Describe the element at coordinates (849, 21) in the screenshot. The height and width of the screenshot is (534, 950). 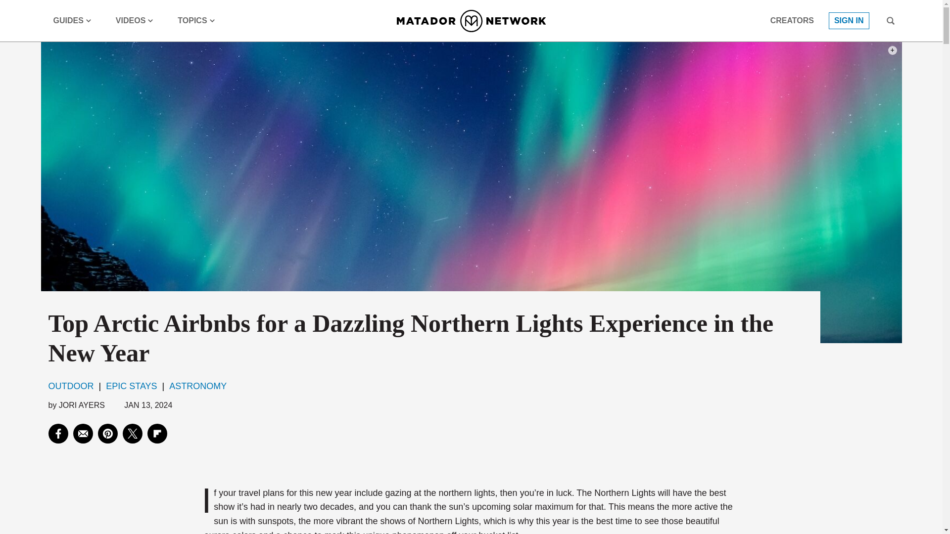
I see `SIGN IN` at that location.